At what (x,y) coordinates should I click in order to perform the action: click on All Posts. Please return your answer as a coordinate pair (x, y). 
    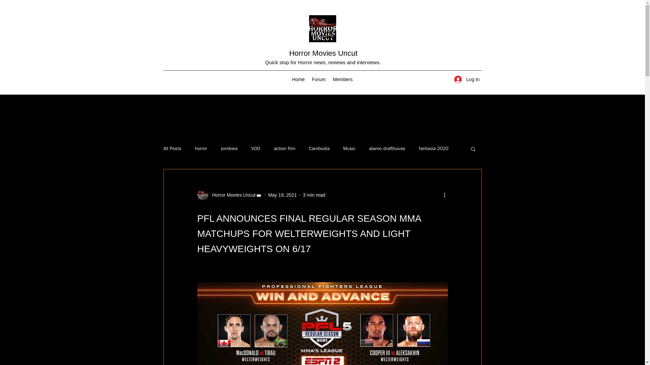
    Looking at the image, I should click on (172, 149).